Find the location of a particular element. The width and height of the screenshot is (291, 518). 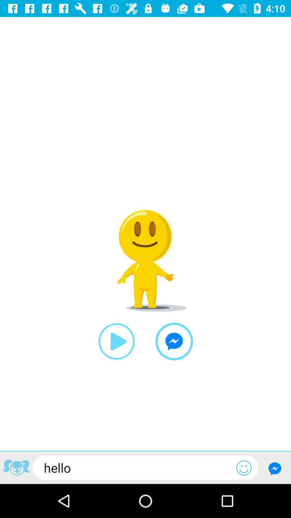

submit chat message is located at coordinates (275, 468).